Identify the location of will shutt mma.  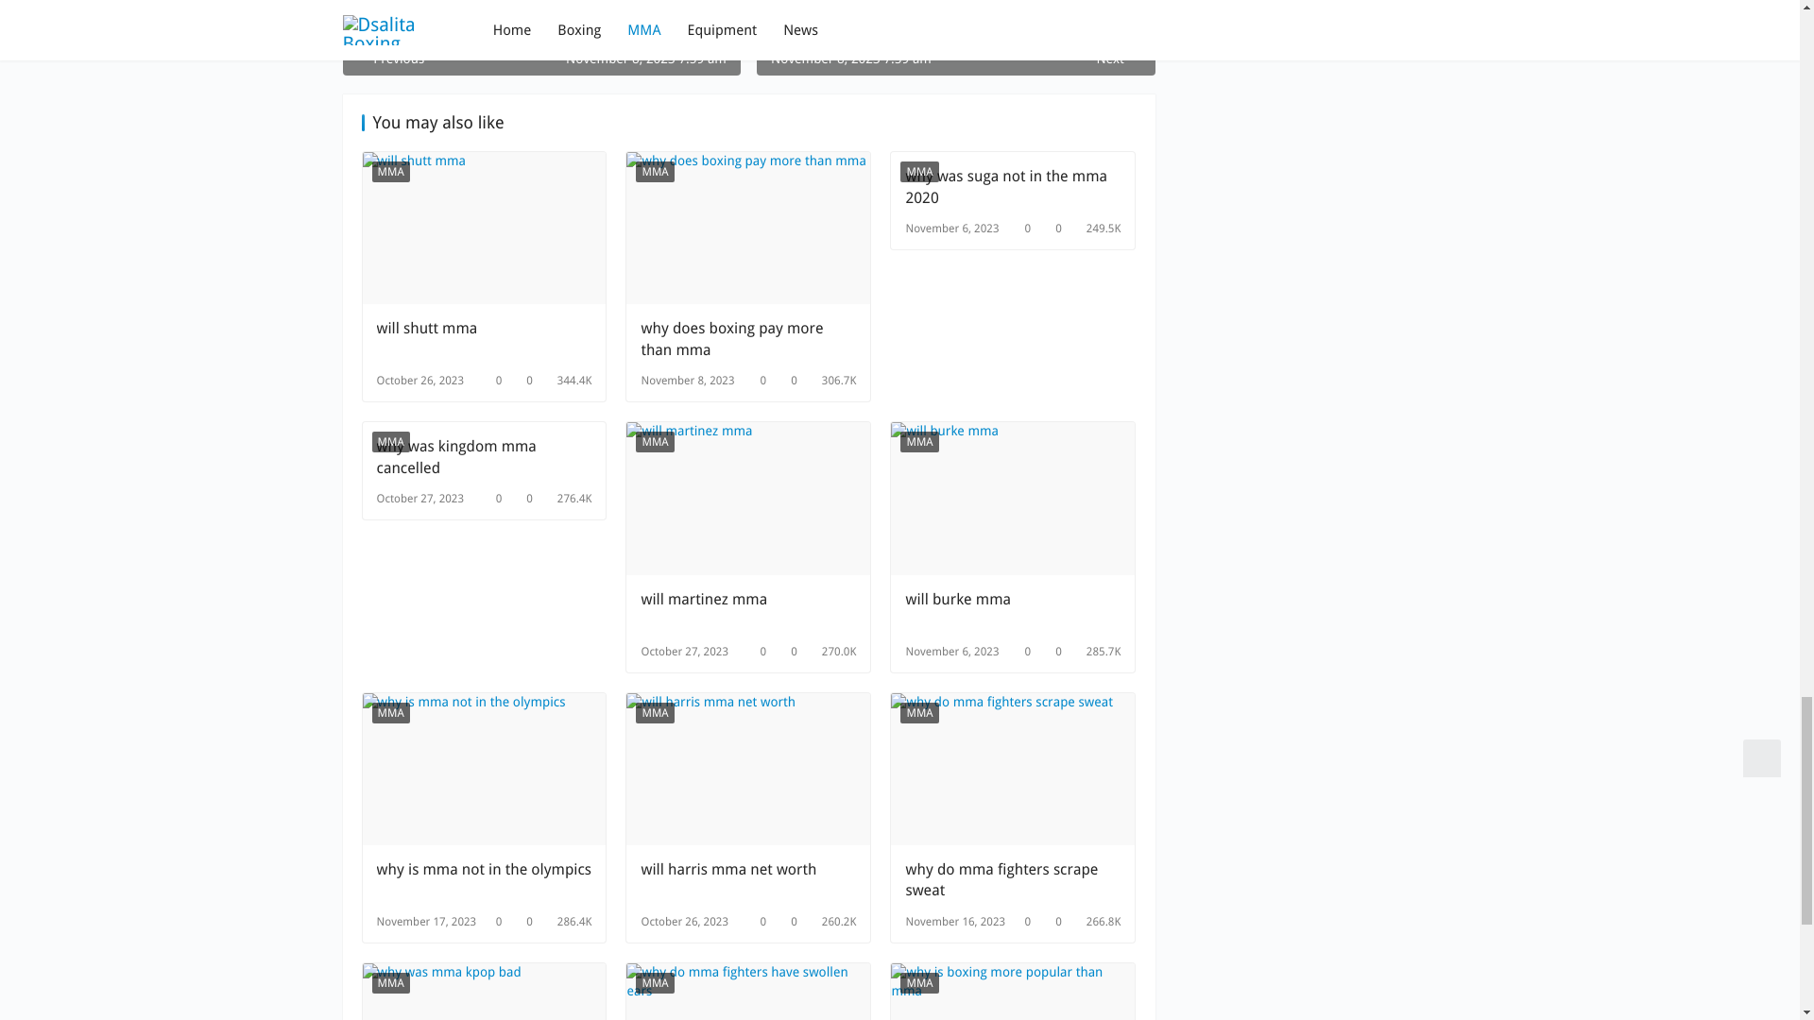
(483, 338).